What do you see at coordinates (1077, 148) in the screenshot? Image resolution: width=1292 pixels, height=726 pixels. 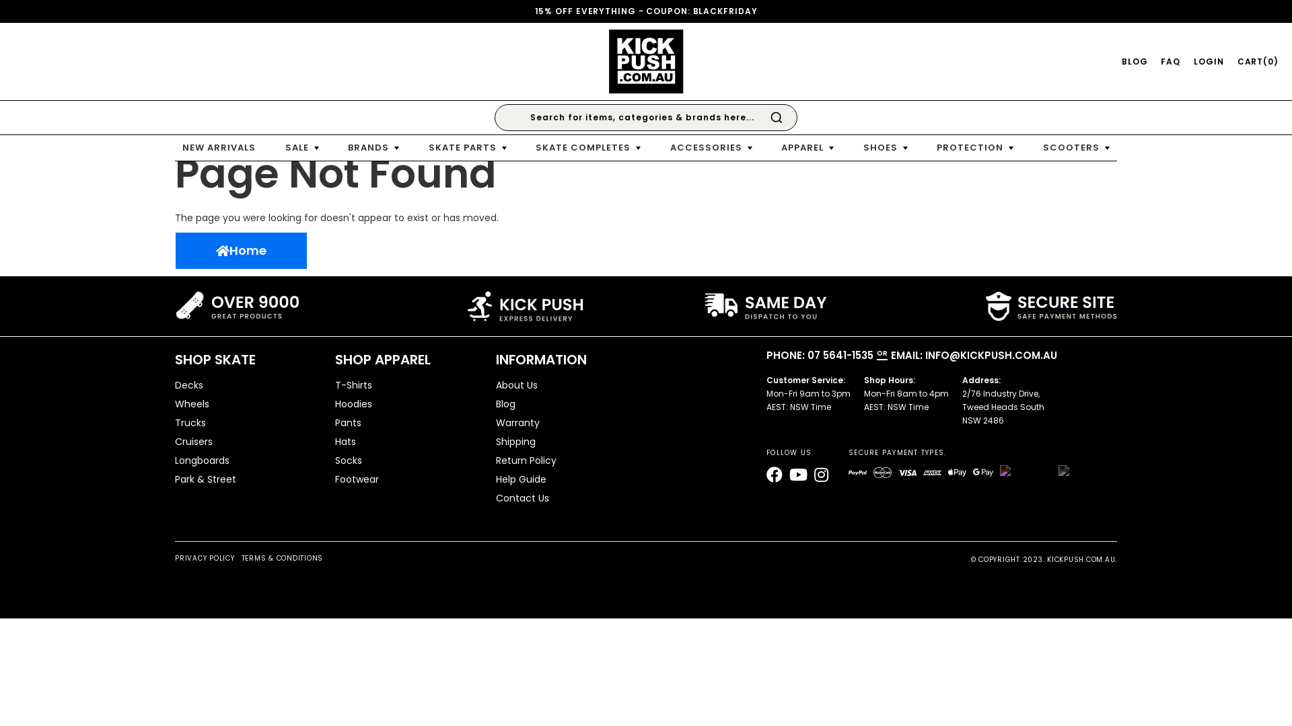 I see `SCOOTERS` at bounding box center [1077, 148].